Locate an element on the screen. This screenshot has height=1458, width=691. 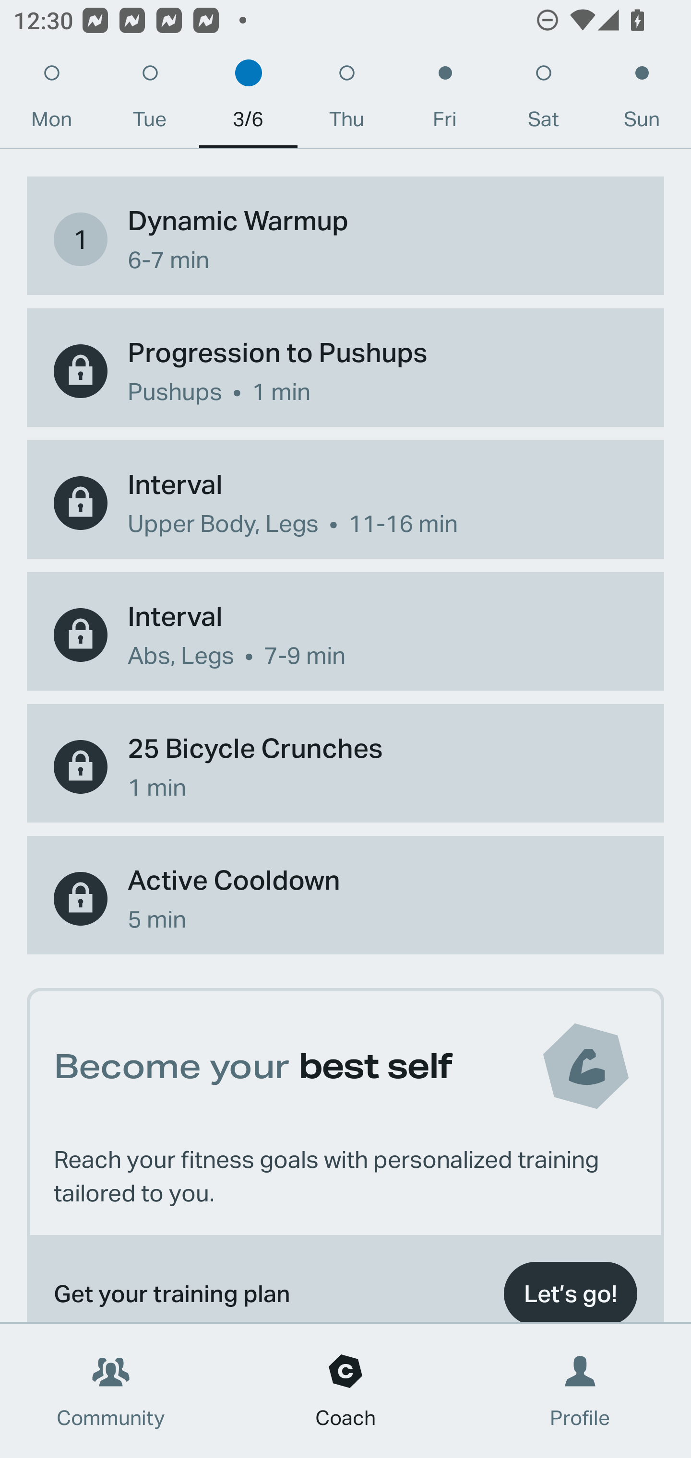
Fri is located at coordinates (445, 101).